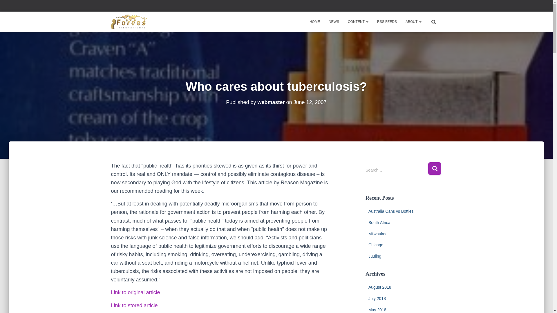  Describe the element at coordinates (377, 310) in the screenshot. I see `May 2018` at that location.